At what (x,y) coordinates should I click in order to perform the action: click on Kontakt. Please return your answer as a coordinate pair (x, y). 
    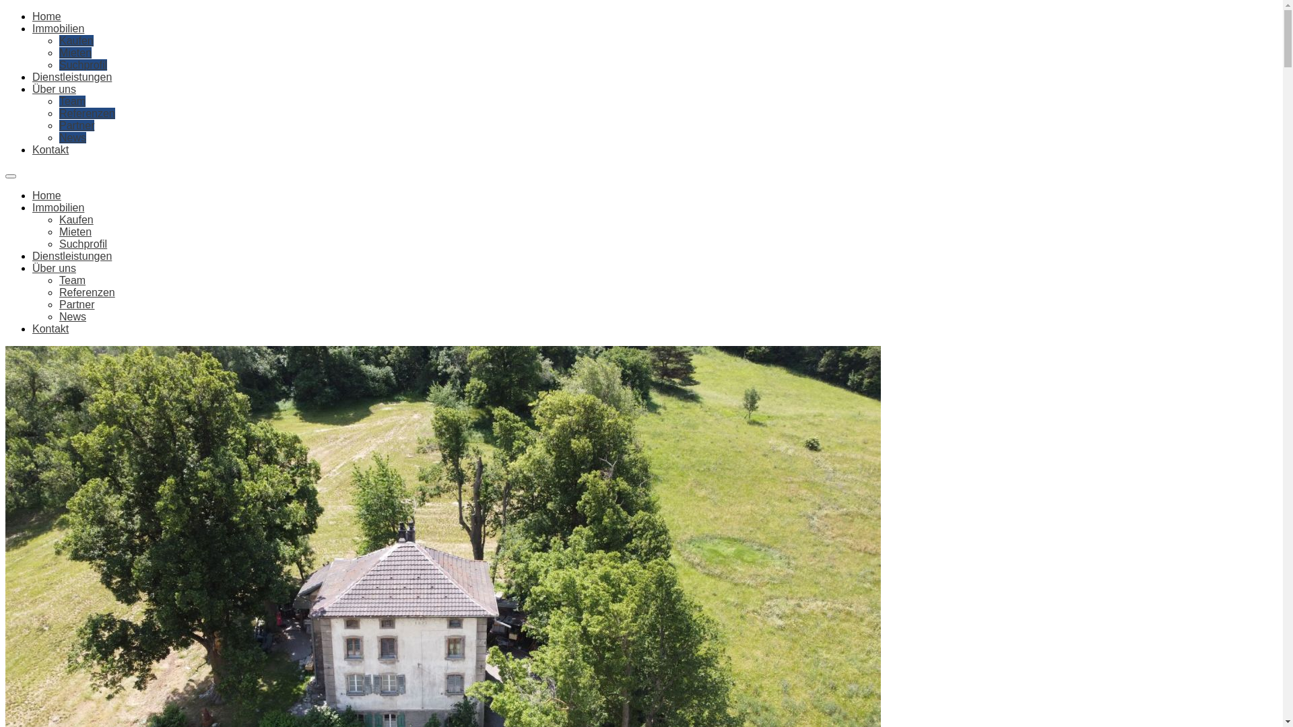
    Looking at the image, I should click on (51, 328).